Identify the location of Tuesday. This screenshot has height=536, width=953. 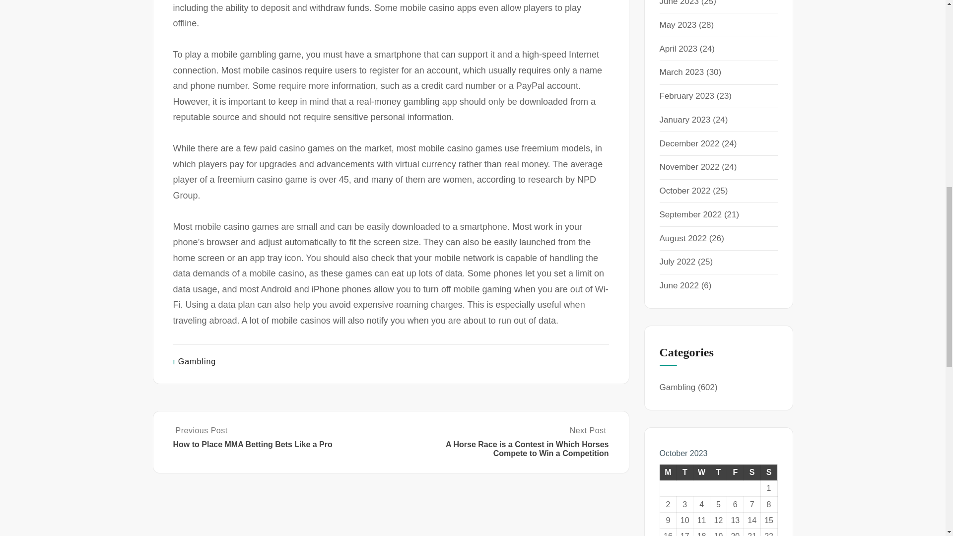
(685, 472).